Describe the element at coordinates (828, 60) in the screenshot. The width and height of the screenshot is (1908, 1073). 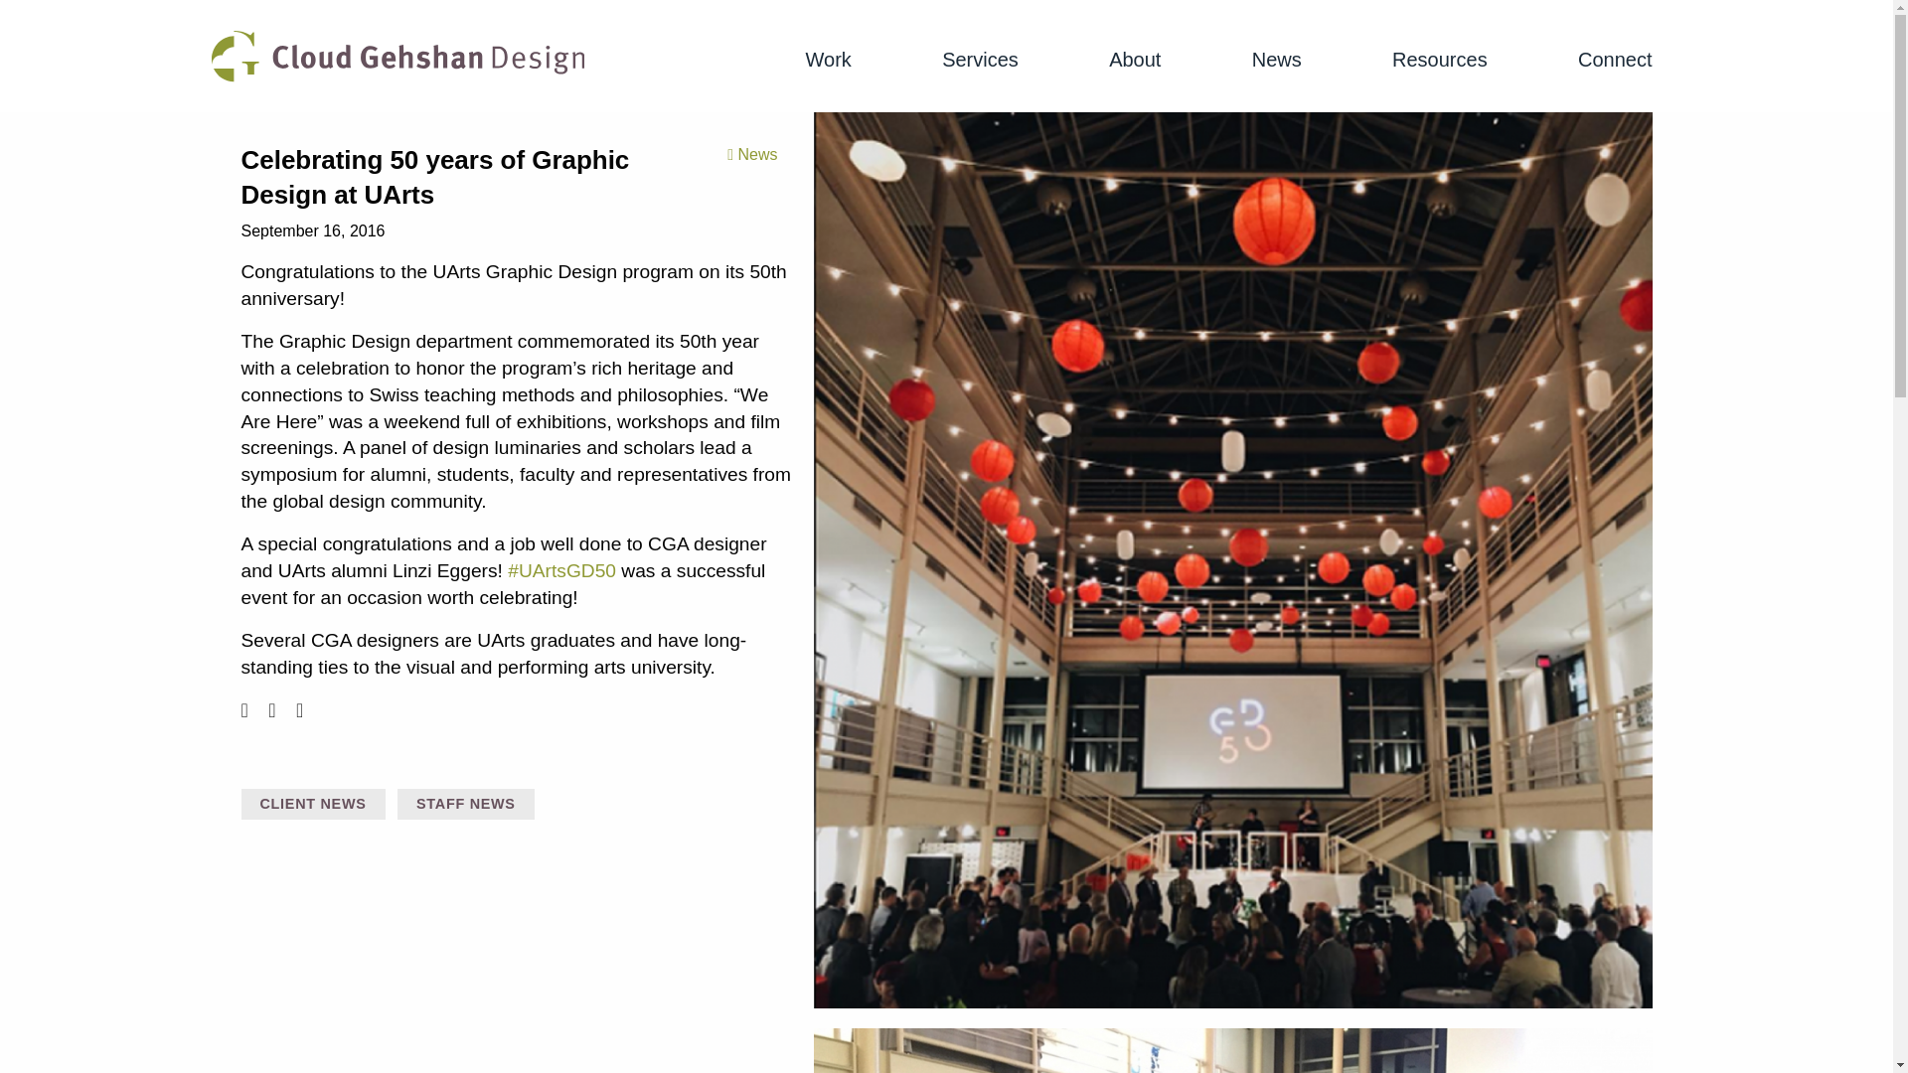
I see `Work` at that location.